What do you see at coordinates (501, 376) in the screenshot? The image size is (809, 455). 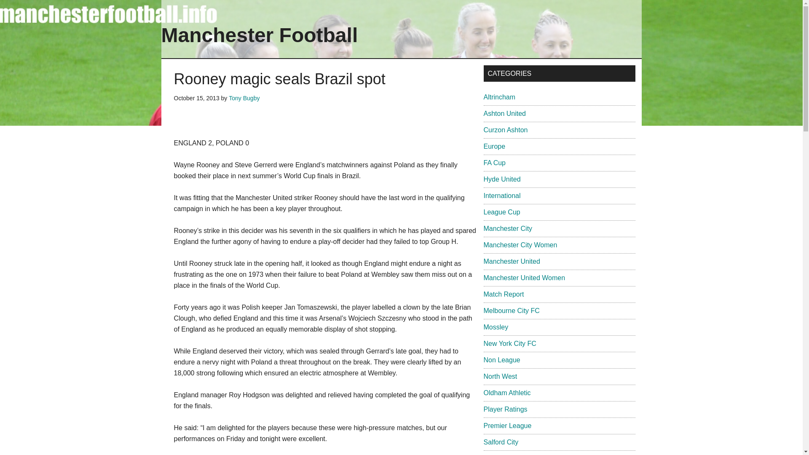 I see `North West` at bounding box center [501, 376].